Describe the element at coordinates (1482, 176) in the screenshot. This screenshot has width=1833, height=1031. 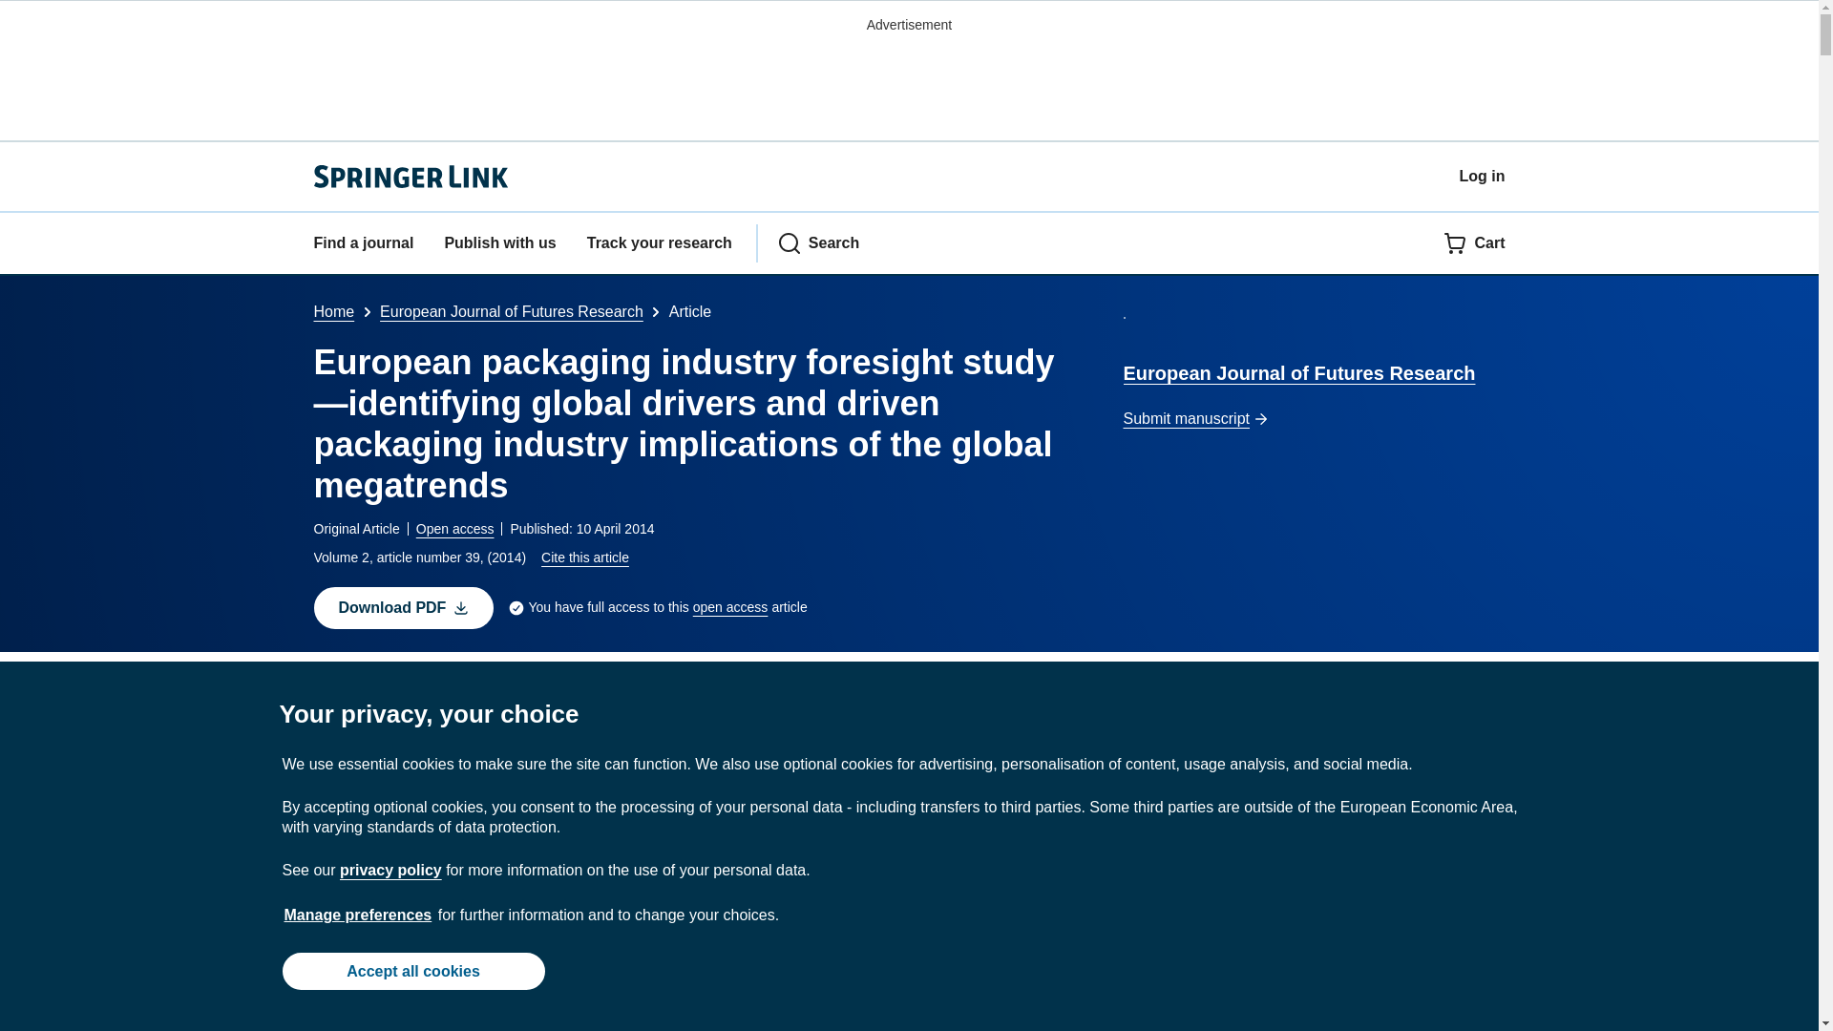
I see `Log in` at that location.